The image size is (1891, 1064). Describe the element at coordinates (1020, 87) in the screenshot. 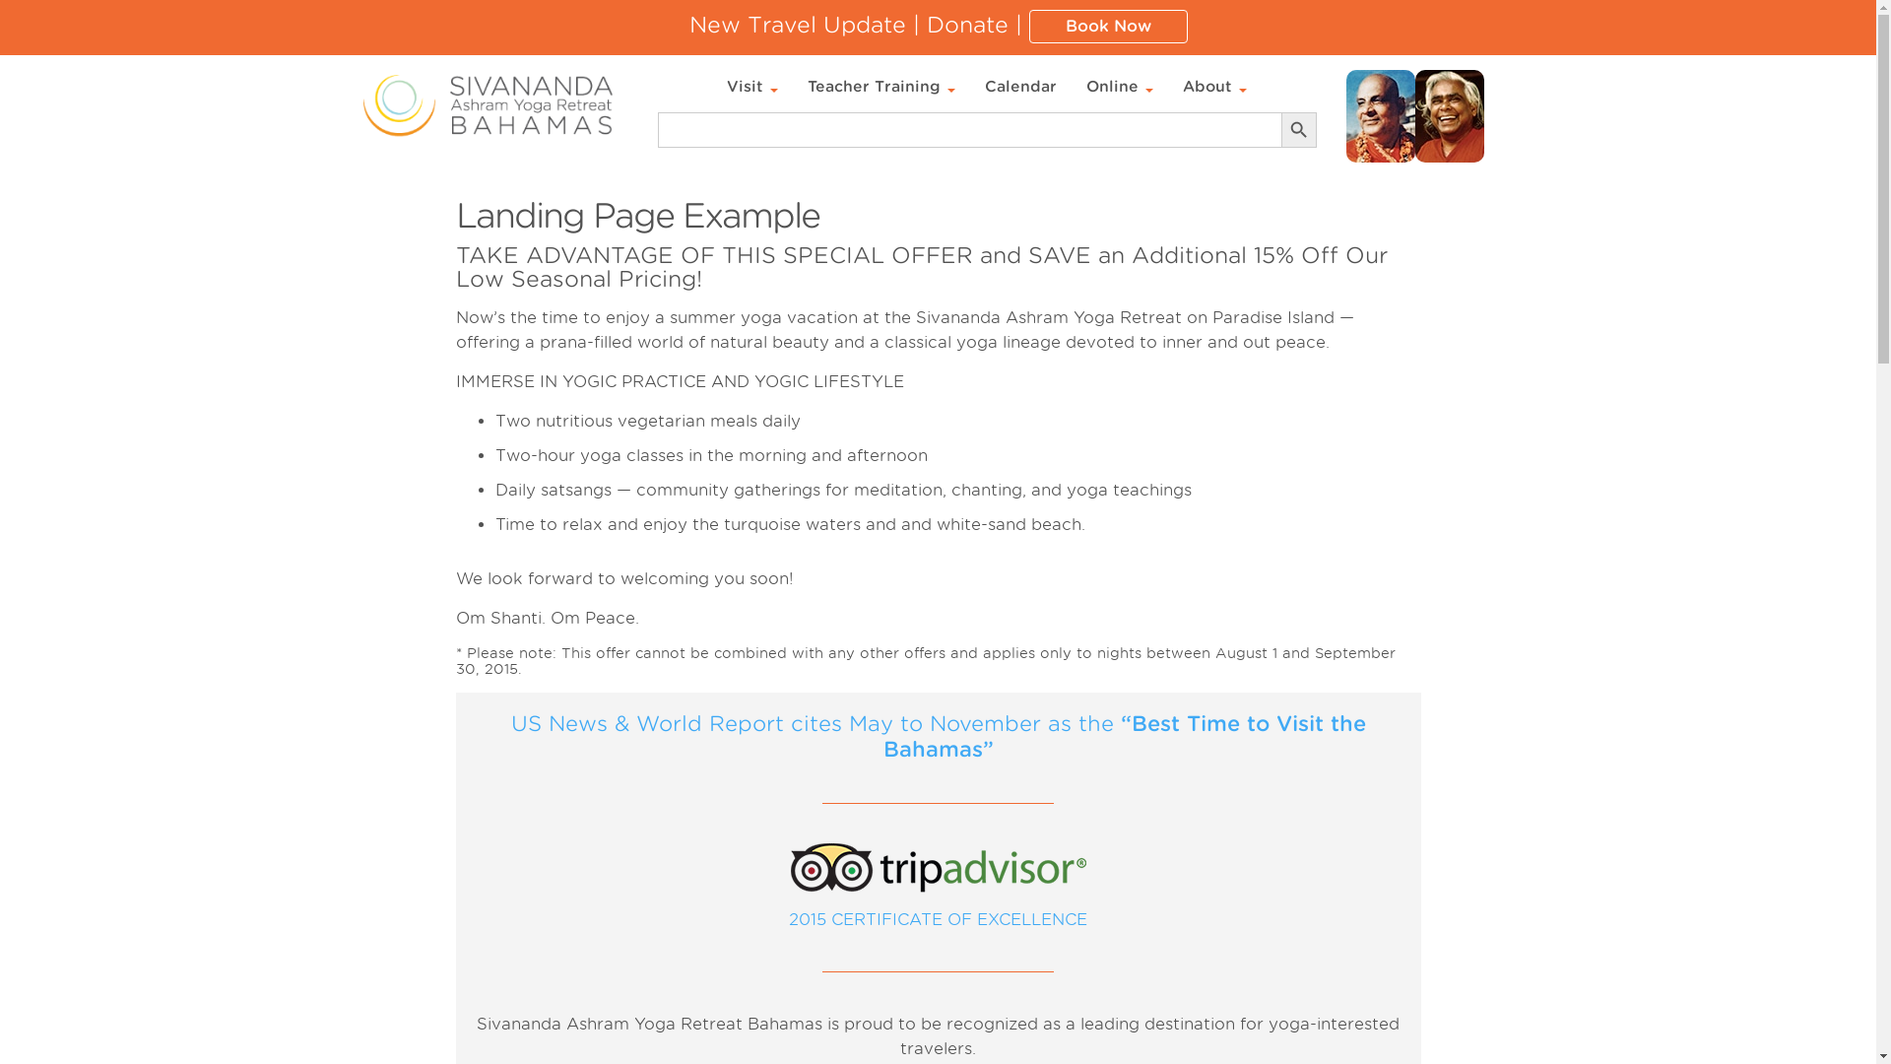

I see `Calendar` at that location.